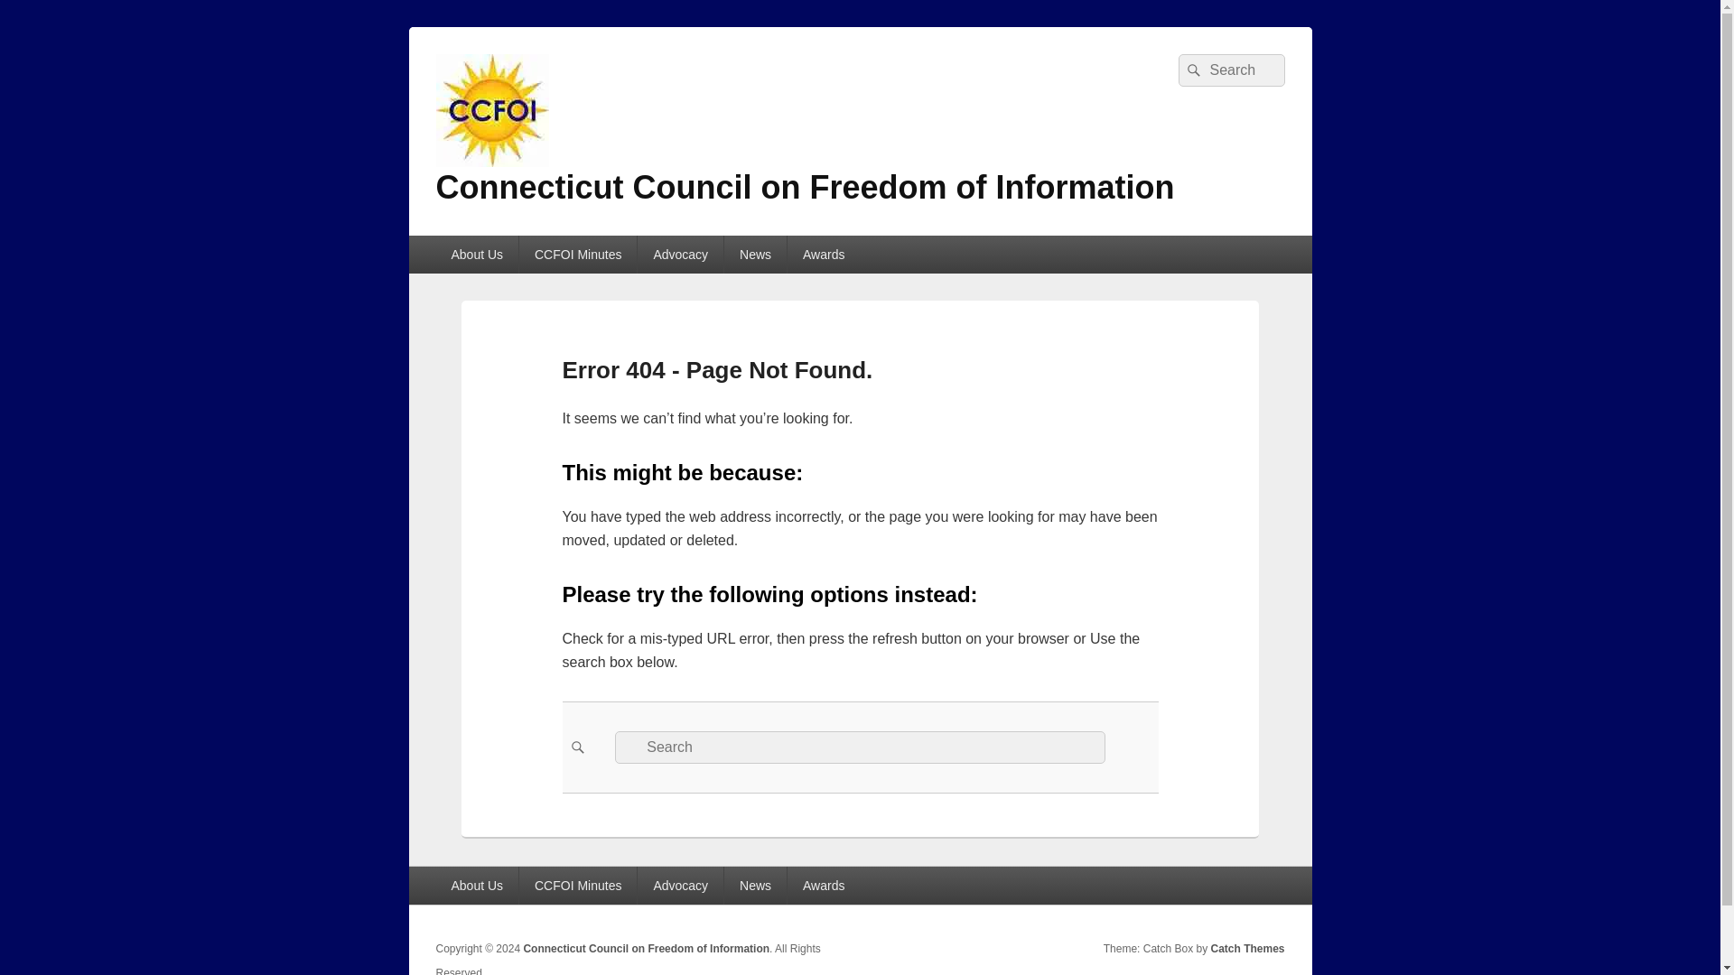  What do you see at coordinates (755, 255) in the screenshot?
I see `News` at bounding box center [755, 255].